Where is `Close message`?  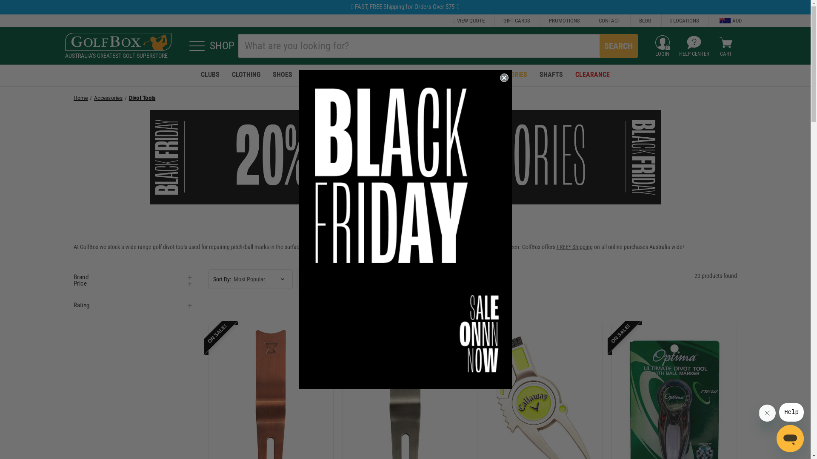
Close message is located at coordinates (767, 413).